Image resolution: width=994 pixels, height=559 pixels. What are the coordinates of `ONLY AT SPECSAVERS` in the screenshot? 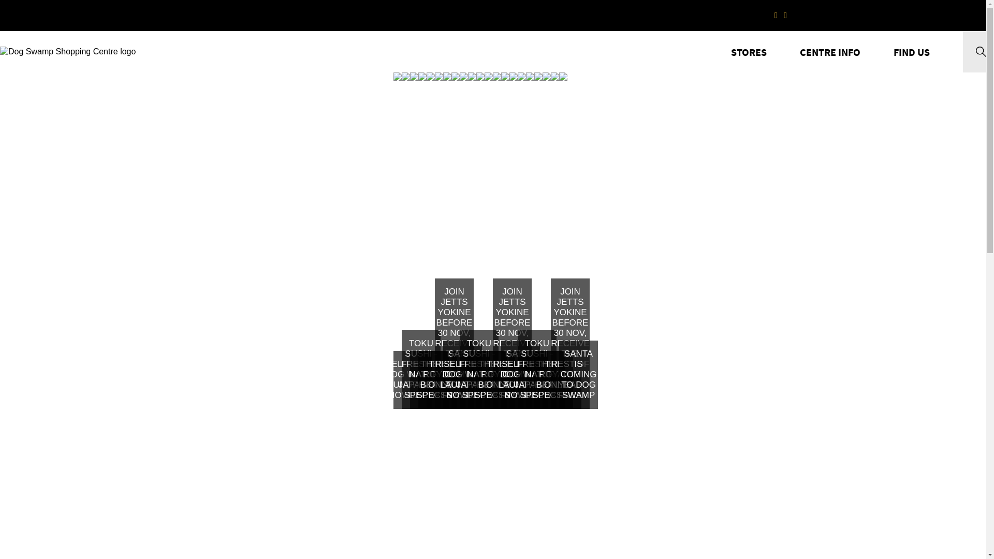 It's located at (514, 241).